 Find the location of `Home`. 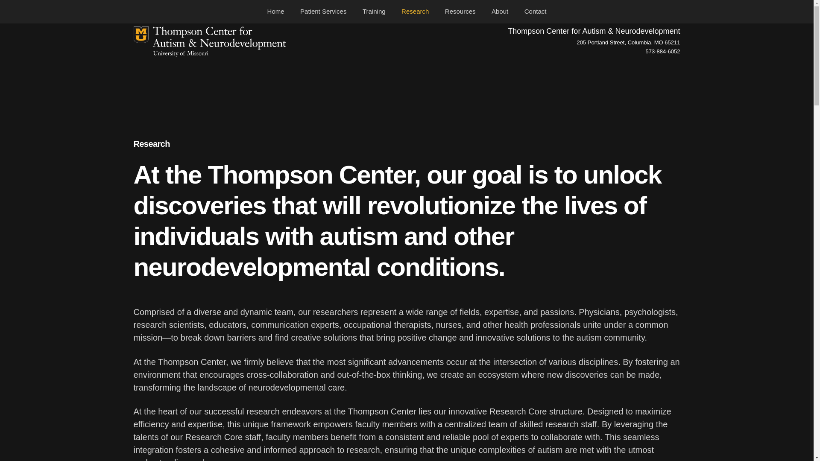

Home is located at coordinates (276, 11).